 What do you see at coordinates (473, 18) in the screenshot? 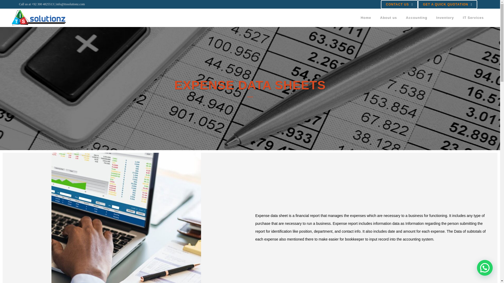
I see `IT Services` at bounding box center [473, 18].